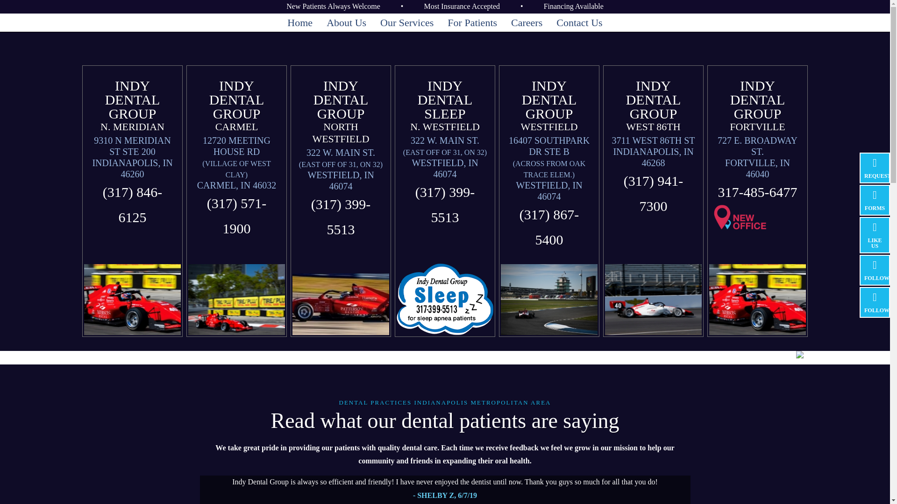 Image resolution: width=897 pixels, height=504 pixels. What do you see at coordinates (462, 6) in the screenshot?
I see `Most Insurance Accepted` at bounding box center [462, 6].